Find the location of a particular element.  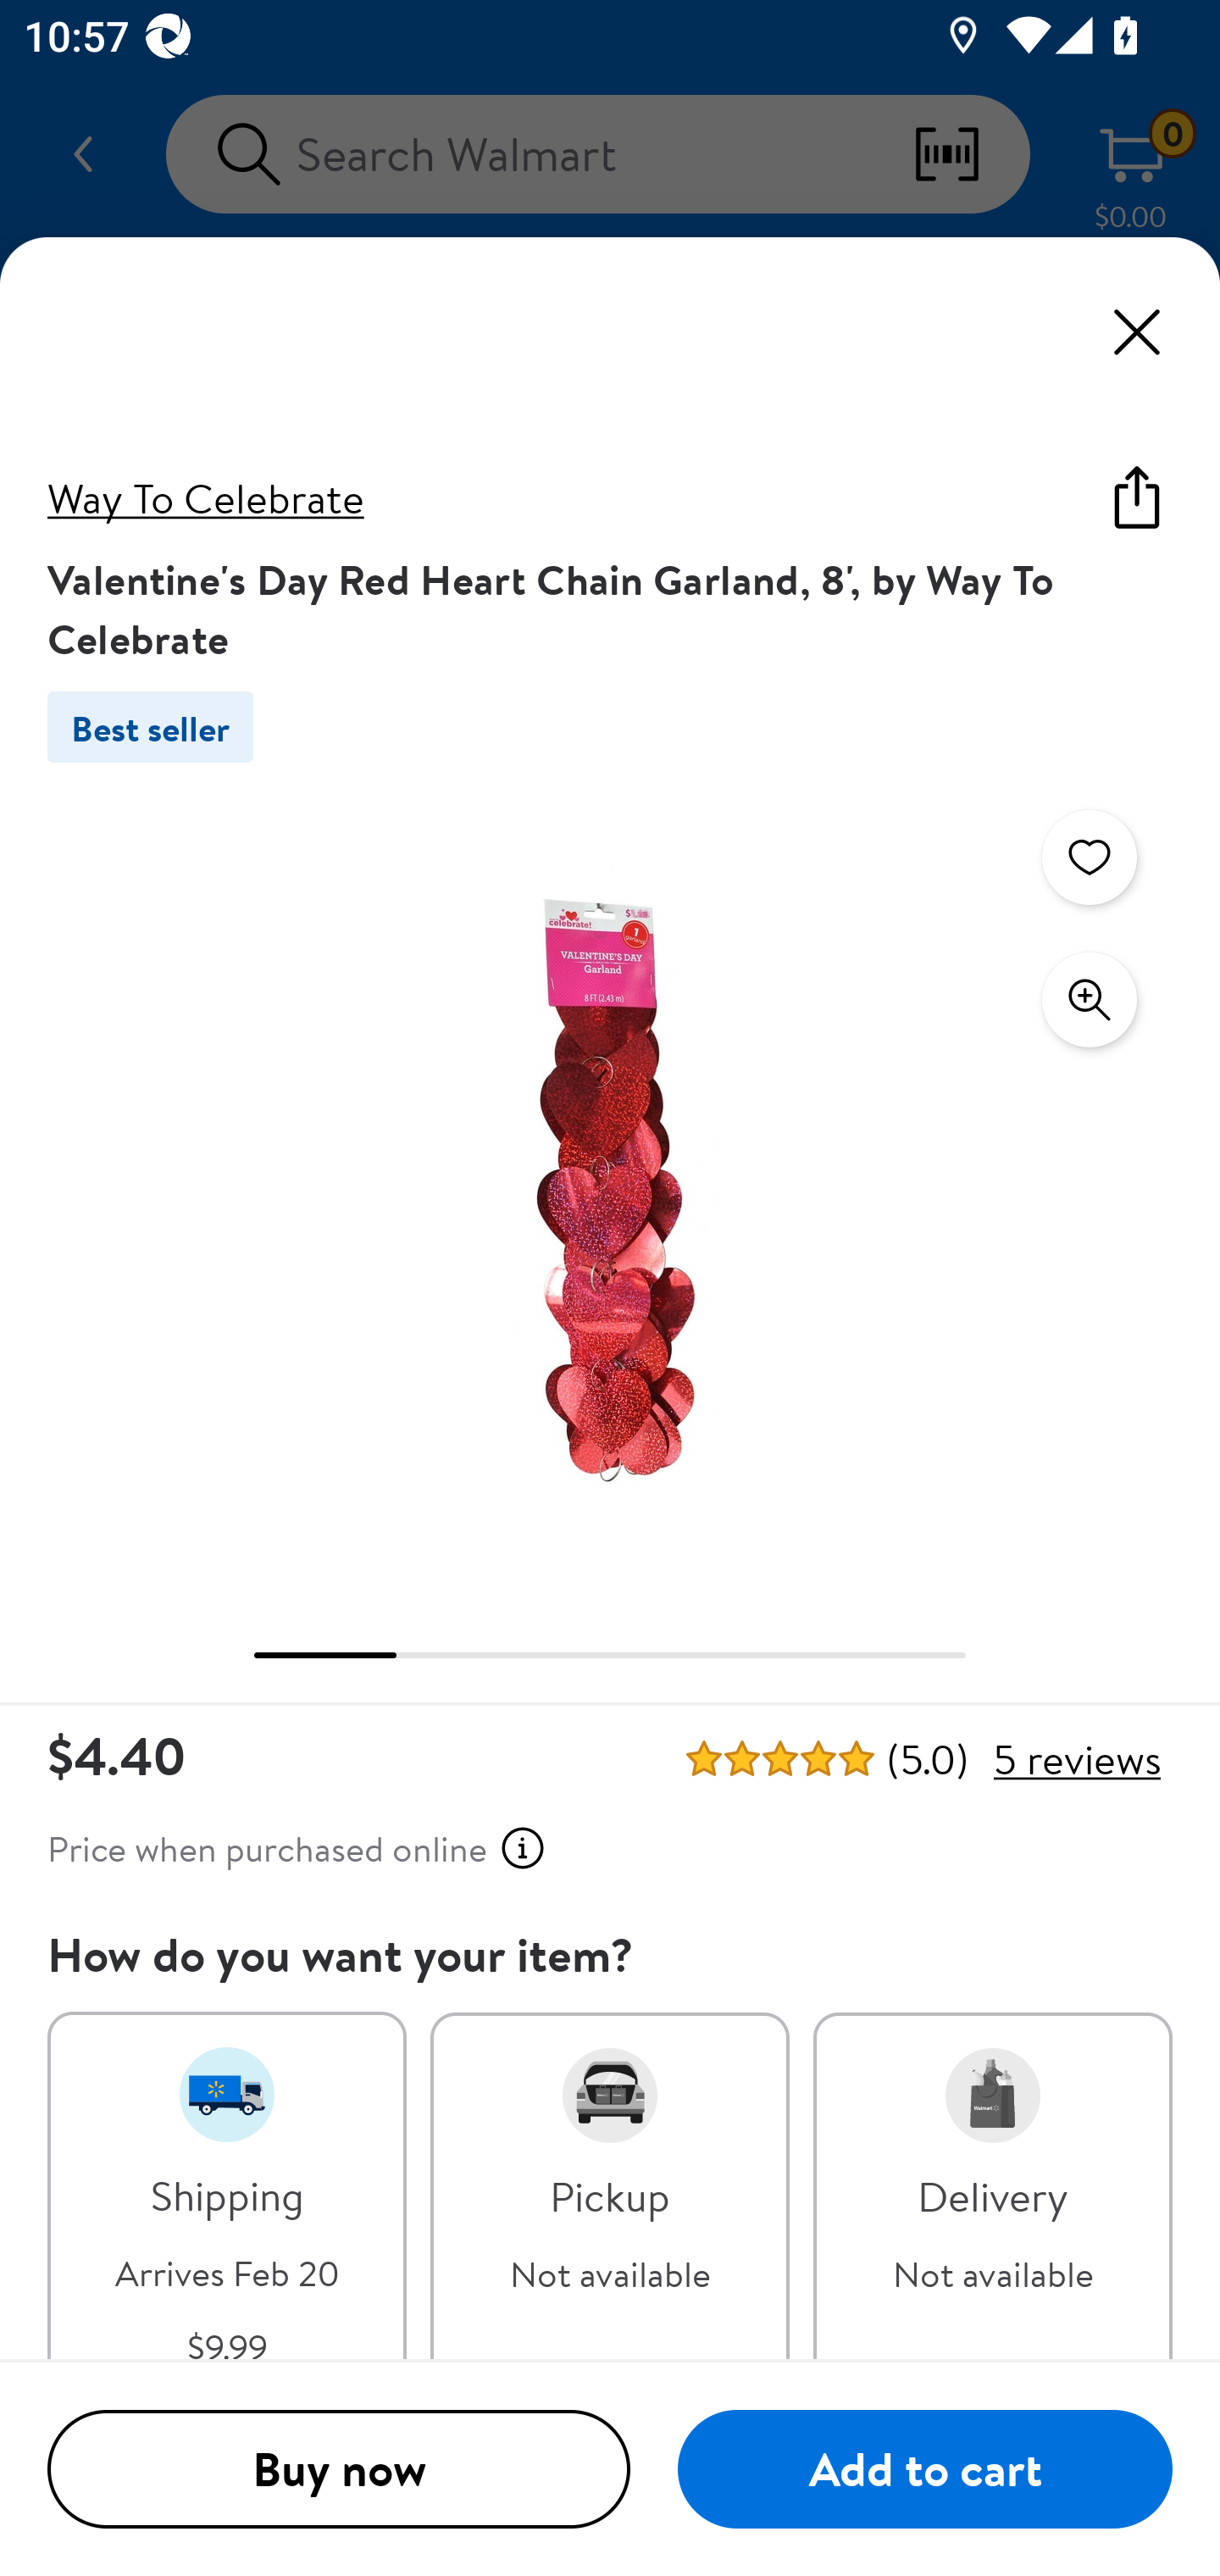

Buy now is located at coordinates (339, 2470).